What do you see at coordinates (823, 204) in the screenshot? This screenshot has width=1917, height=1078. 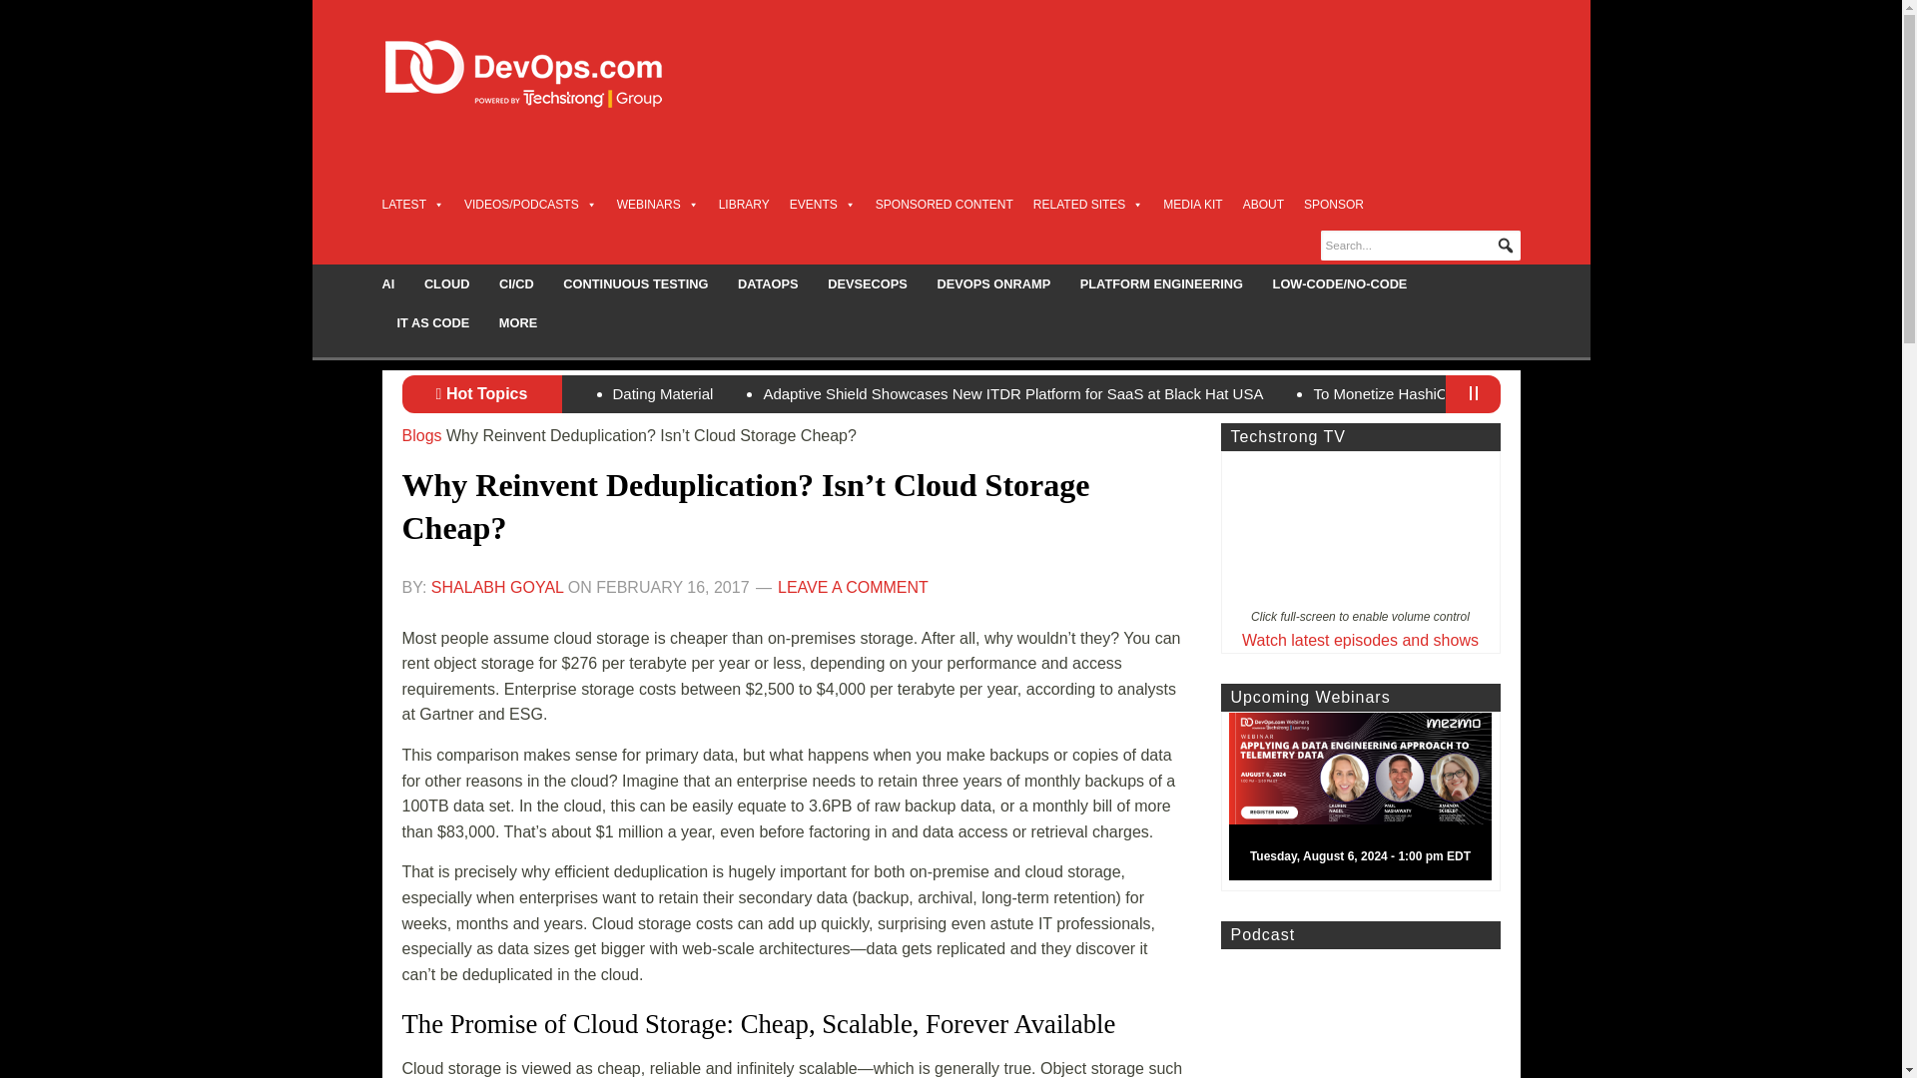 I see `EVENTS` at bounding box center [823, 204].